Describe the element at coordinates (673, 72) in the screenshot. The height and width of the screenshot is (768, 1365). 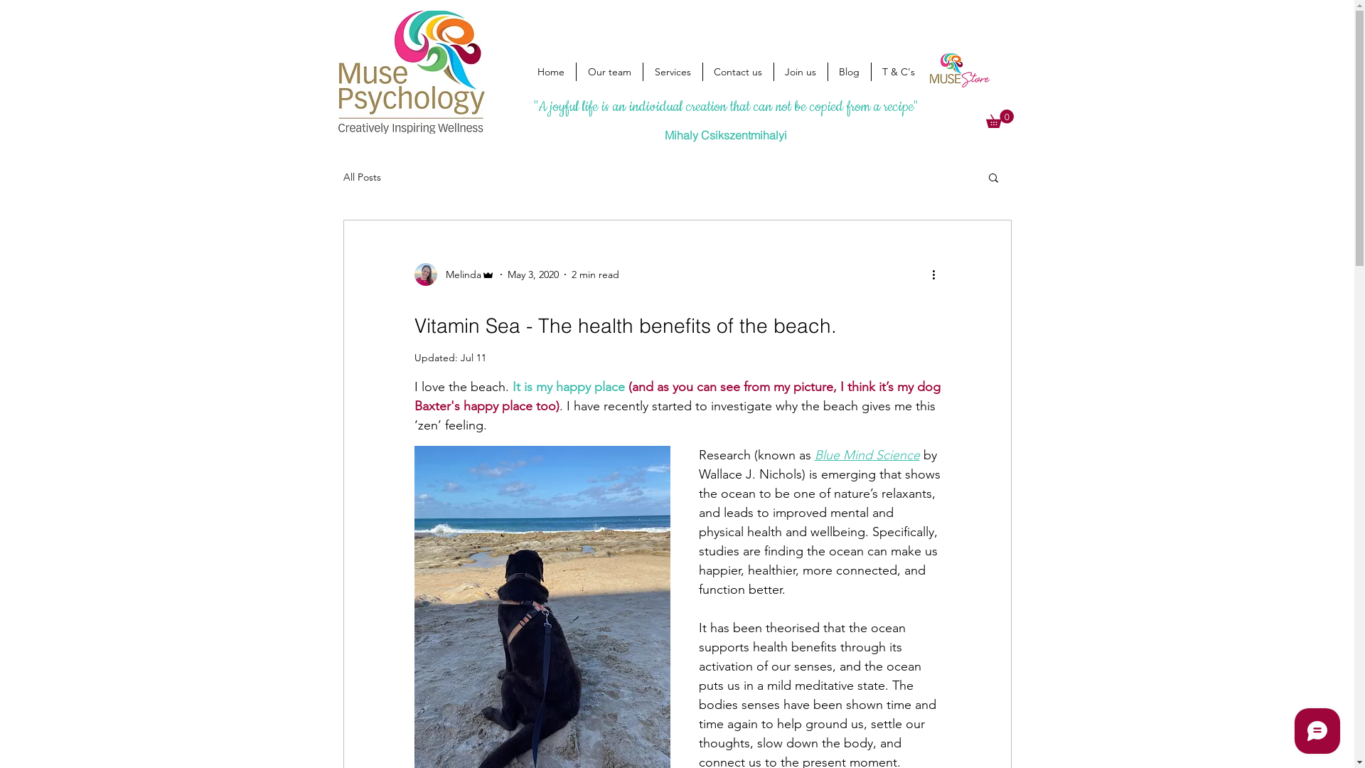
I see `Services` at that location.